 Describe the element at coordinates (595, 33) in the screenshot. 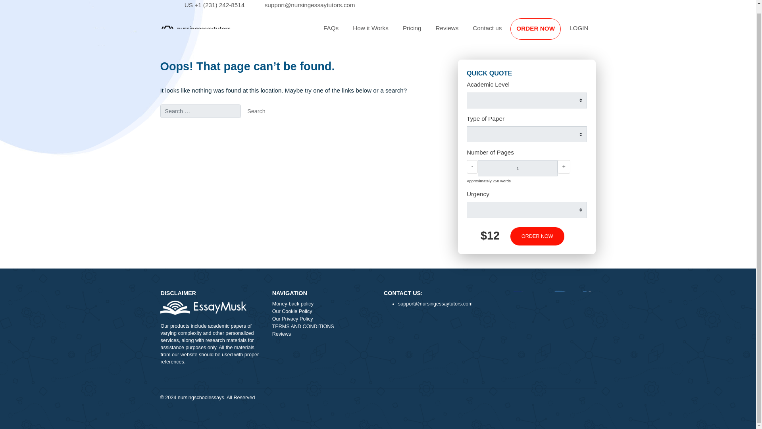

I see `ORDER NOW` at that location.